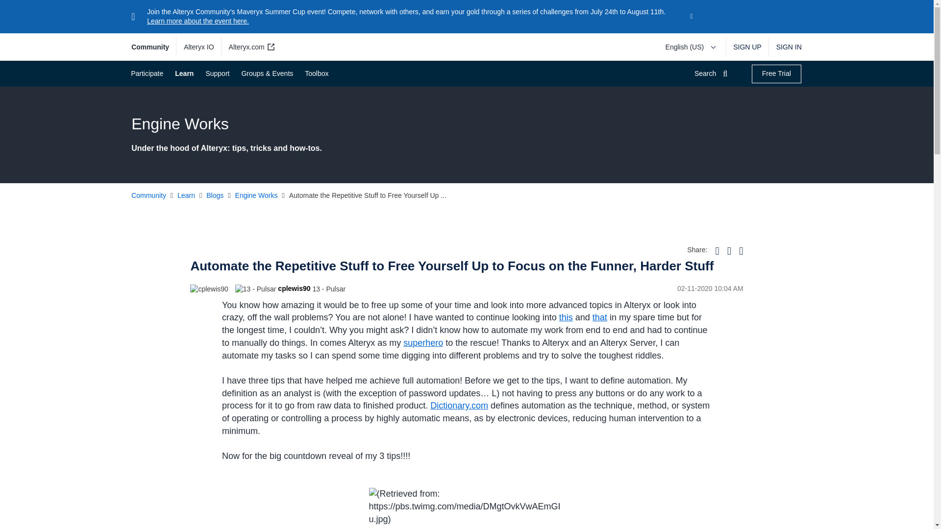 This screenshot has height=529, width=941. Describe the element at coordinates (209, 289) in the screenshot. I see `cplewis90` at that location.